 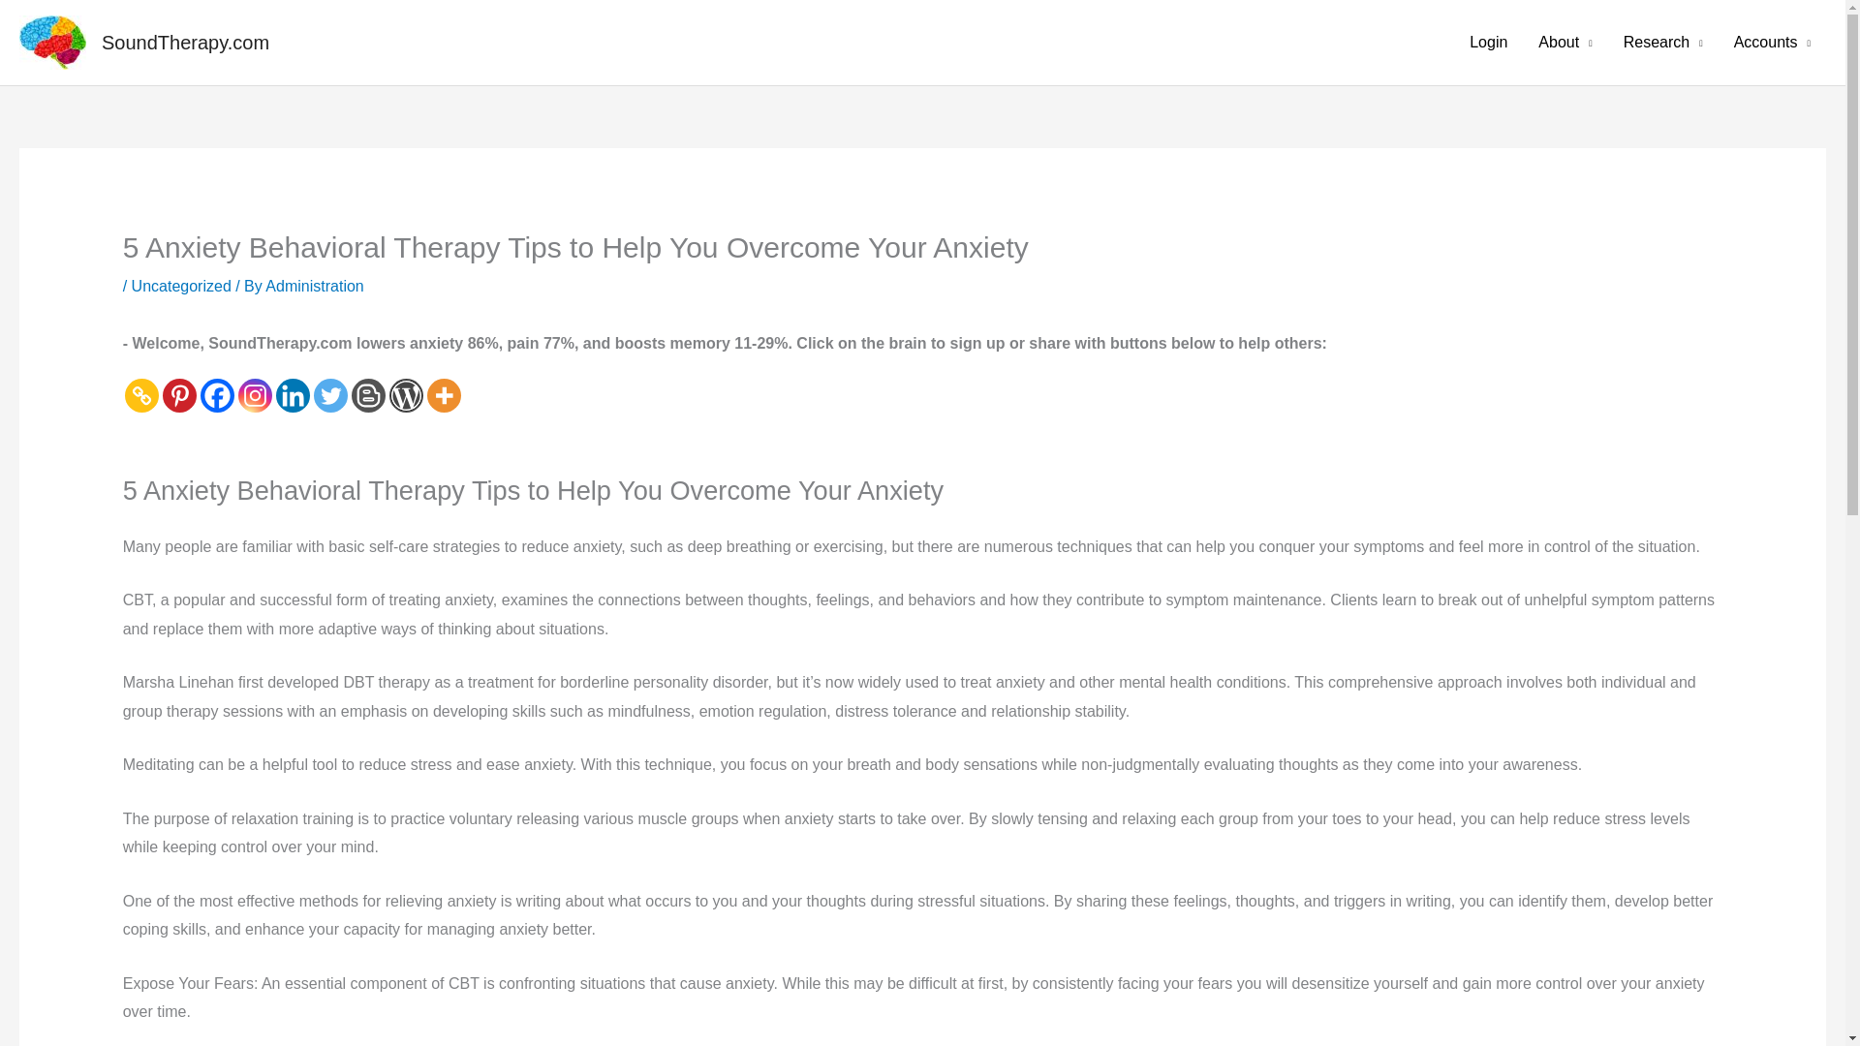 What do you see at coordinates (444, 395) in the screenshot?
I see `More` at bounding box center [444, 395].